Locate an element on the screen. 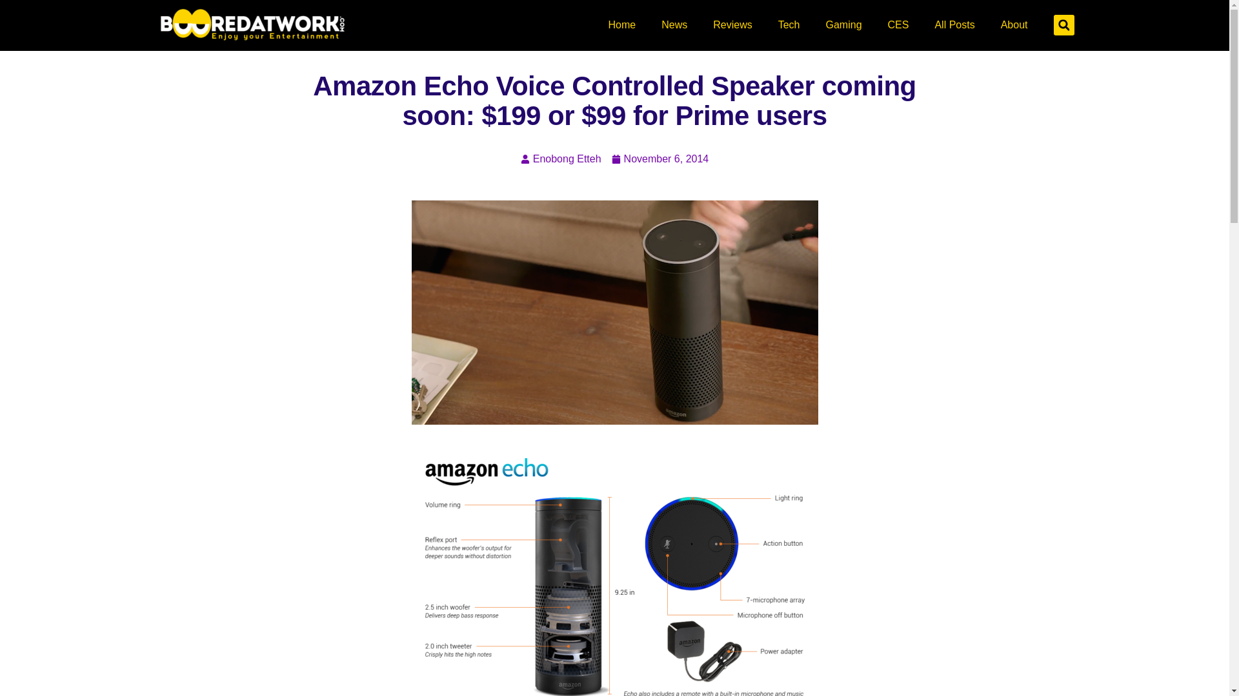  All Posts is located at coordinates (954, 24).